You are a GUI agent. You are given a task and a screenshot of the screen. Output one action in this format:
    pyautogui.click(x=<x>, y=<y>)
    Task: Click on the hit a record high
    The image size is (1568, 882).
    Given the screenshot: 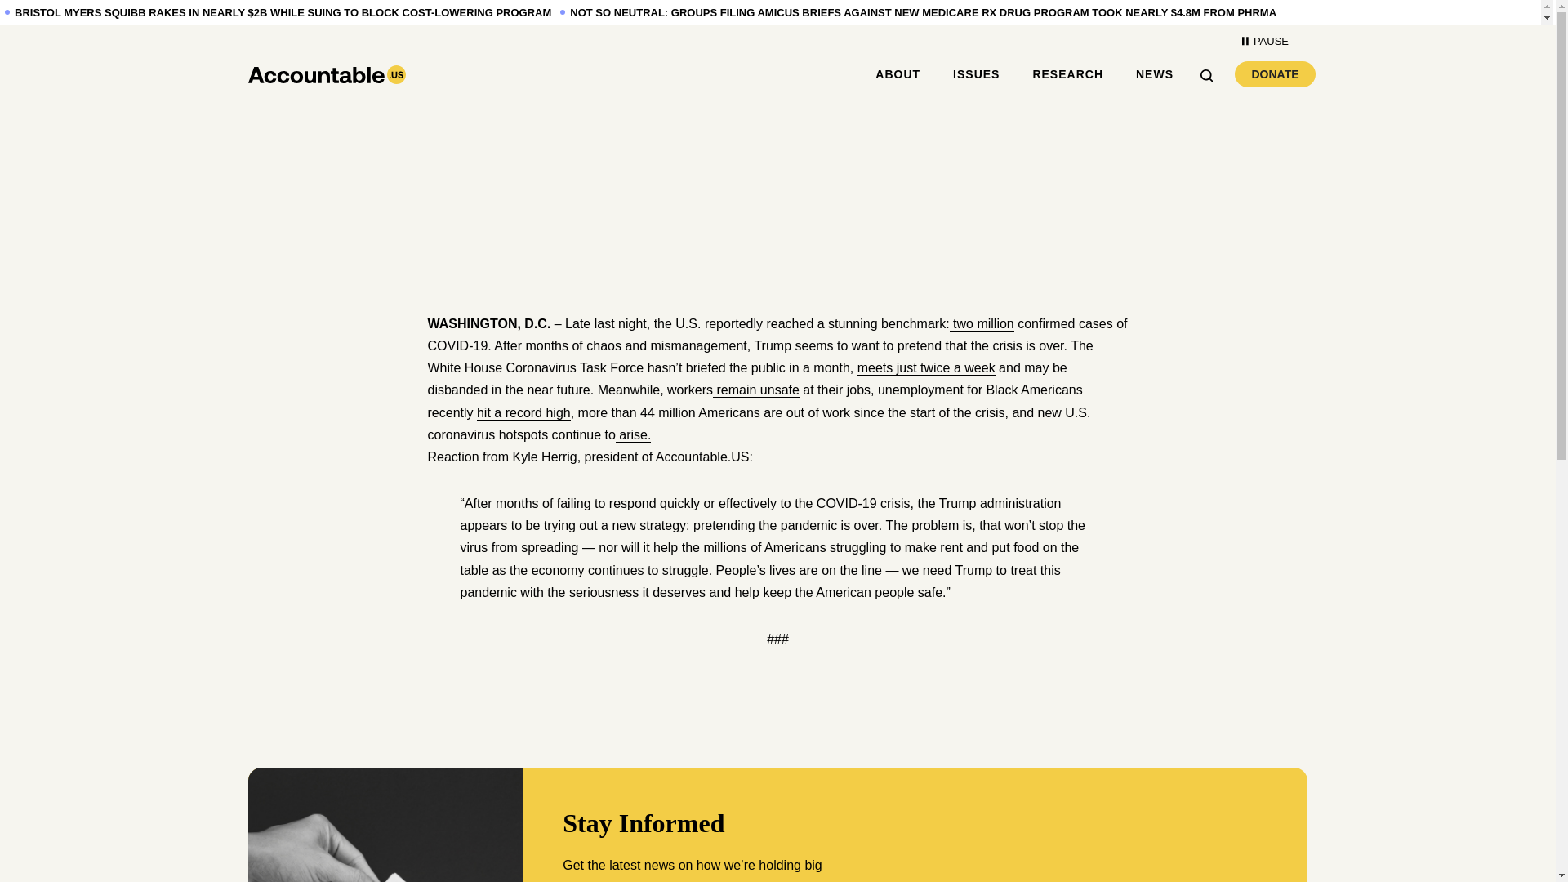 What is the action you would take?
    pyautogui.click(x=1264, y=41)
    